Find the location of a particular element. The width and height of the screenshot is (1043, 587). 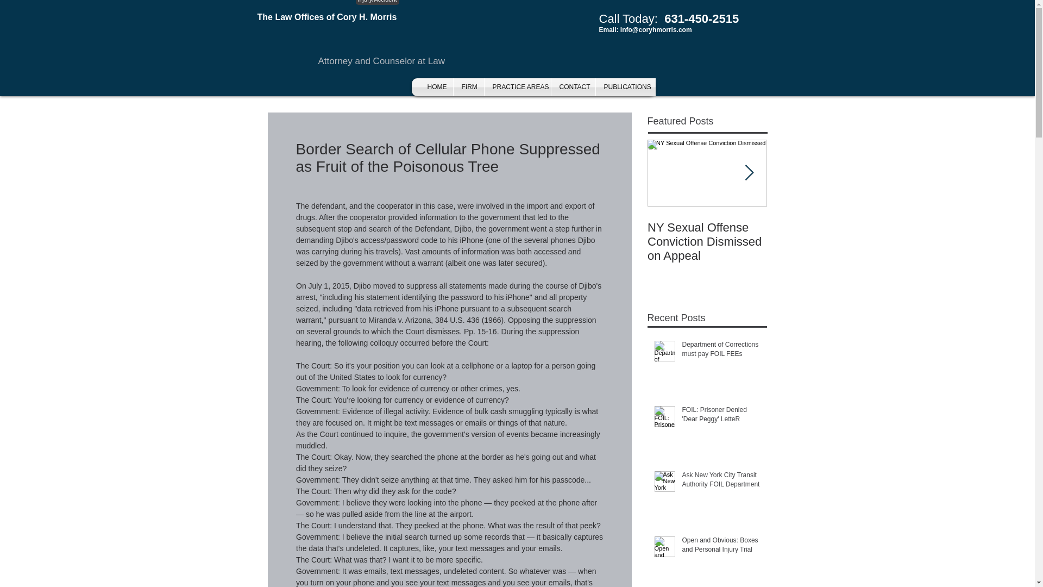

PRACTICE AREAS is located at coordinates (517, 87).